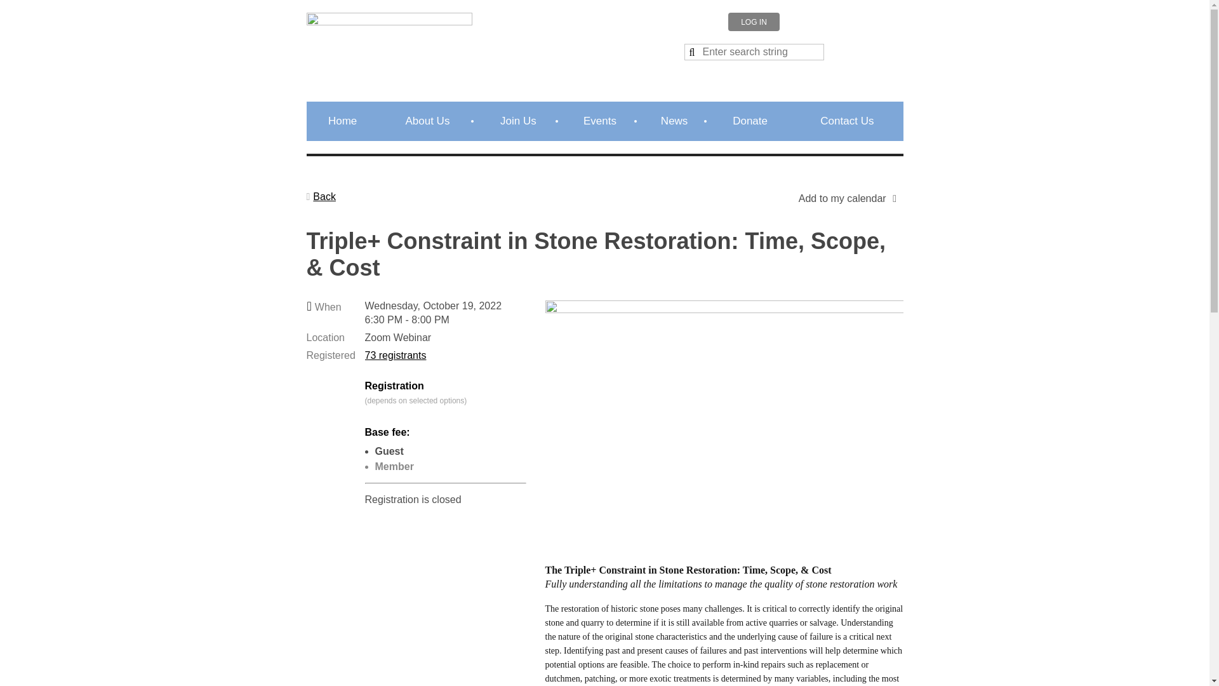  I want to click on About Us, so click(428, 121).